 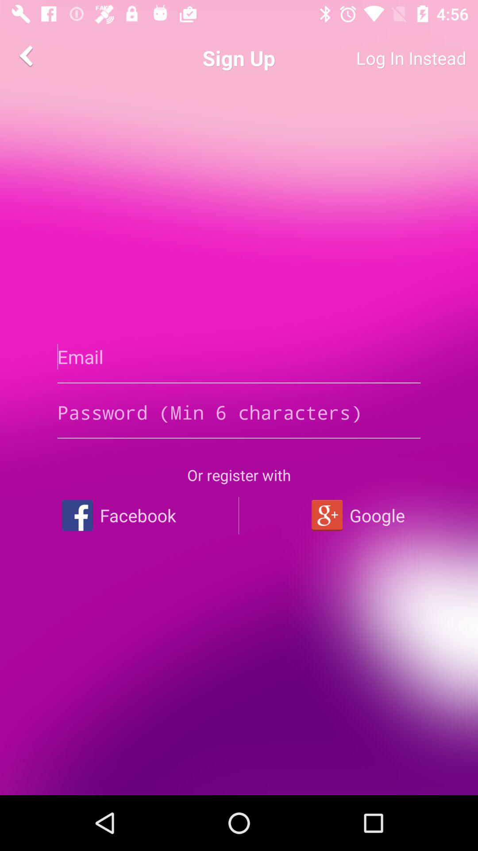 I want to click on press app next to the sign up item, so click(x=379, y=58).